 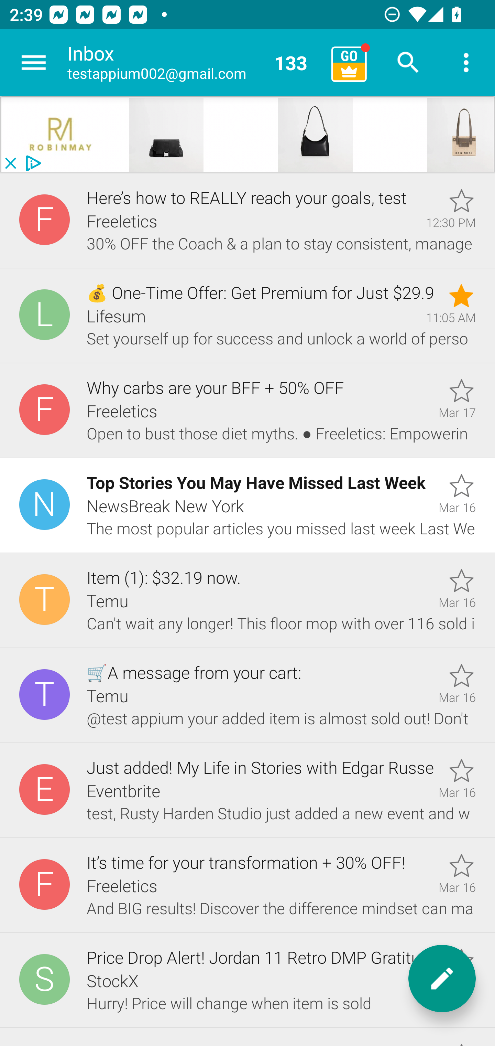 I want to click on New message, so click(x=442, y=979).